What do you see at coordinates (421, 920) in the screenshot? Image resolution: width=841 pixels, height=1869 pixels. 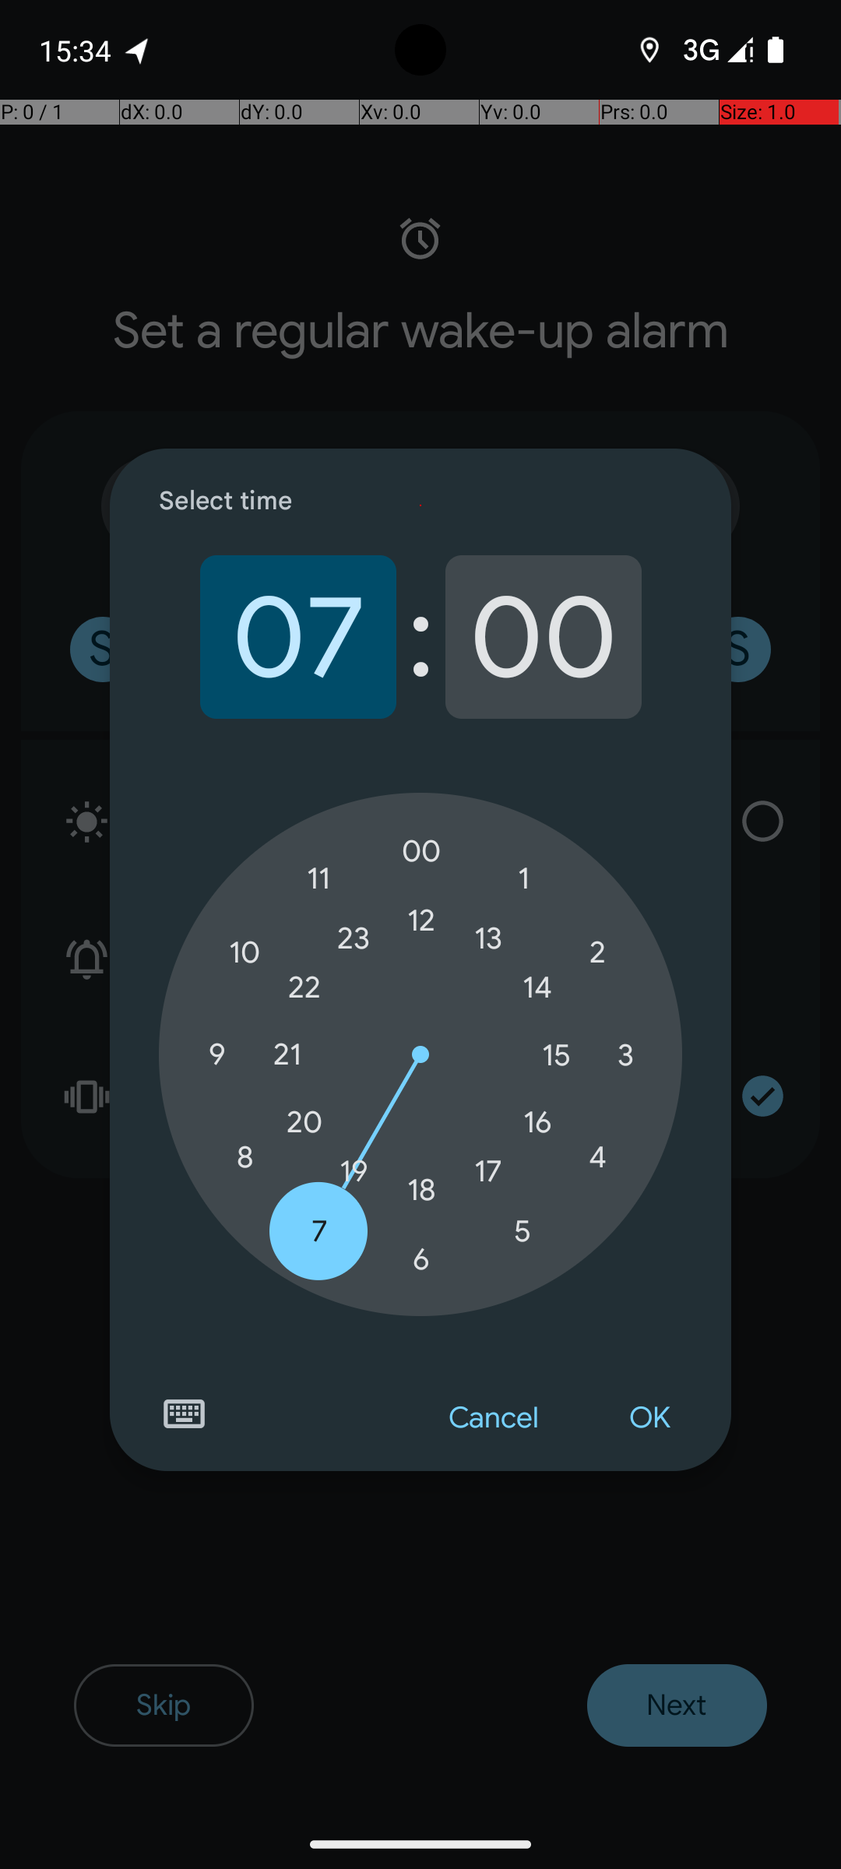 I see `12` at bounding box center [421, 920].